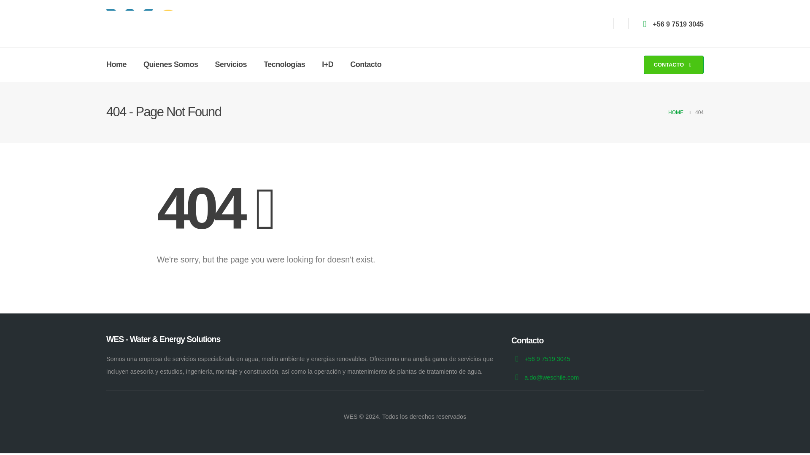 The height and width of the screenshot is (455, 810). I want to click on Go to Home Page, so click(676, 112).